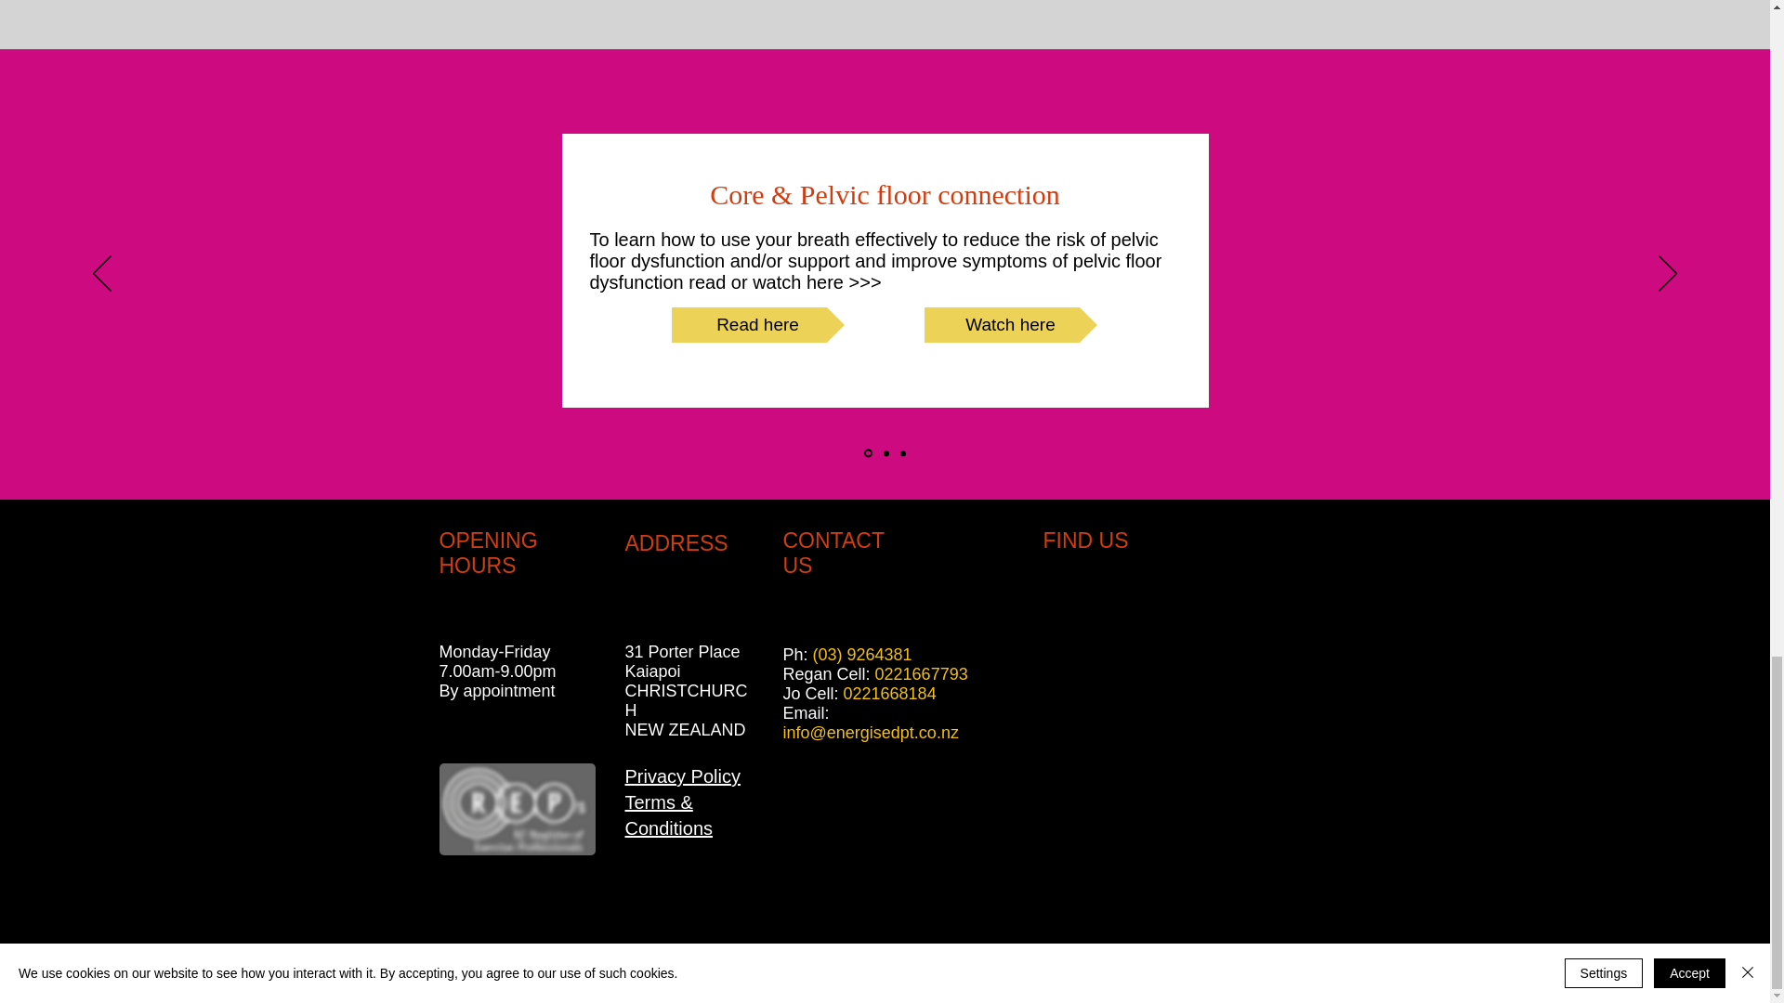  Describe the element at coordinates (1125, 990) in the screenshot. I see `Wix.com` at that location.